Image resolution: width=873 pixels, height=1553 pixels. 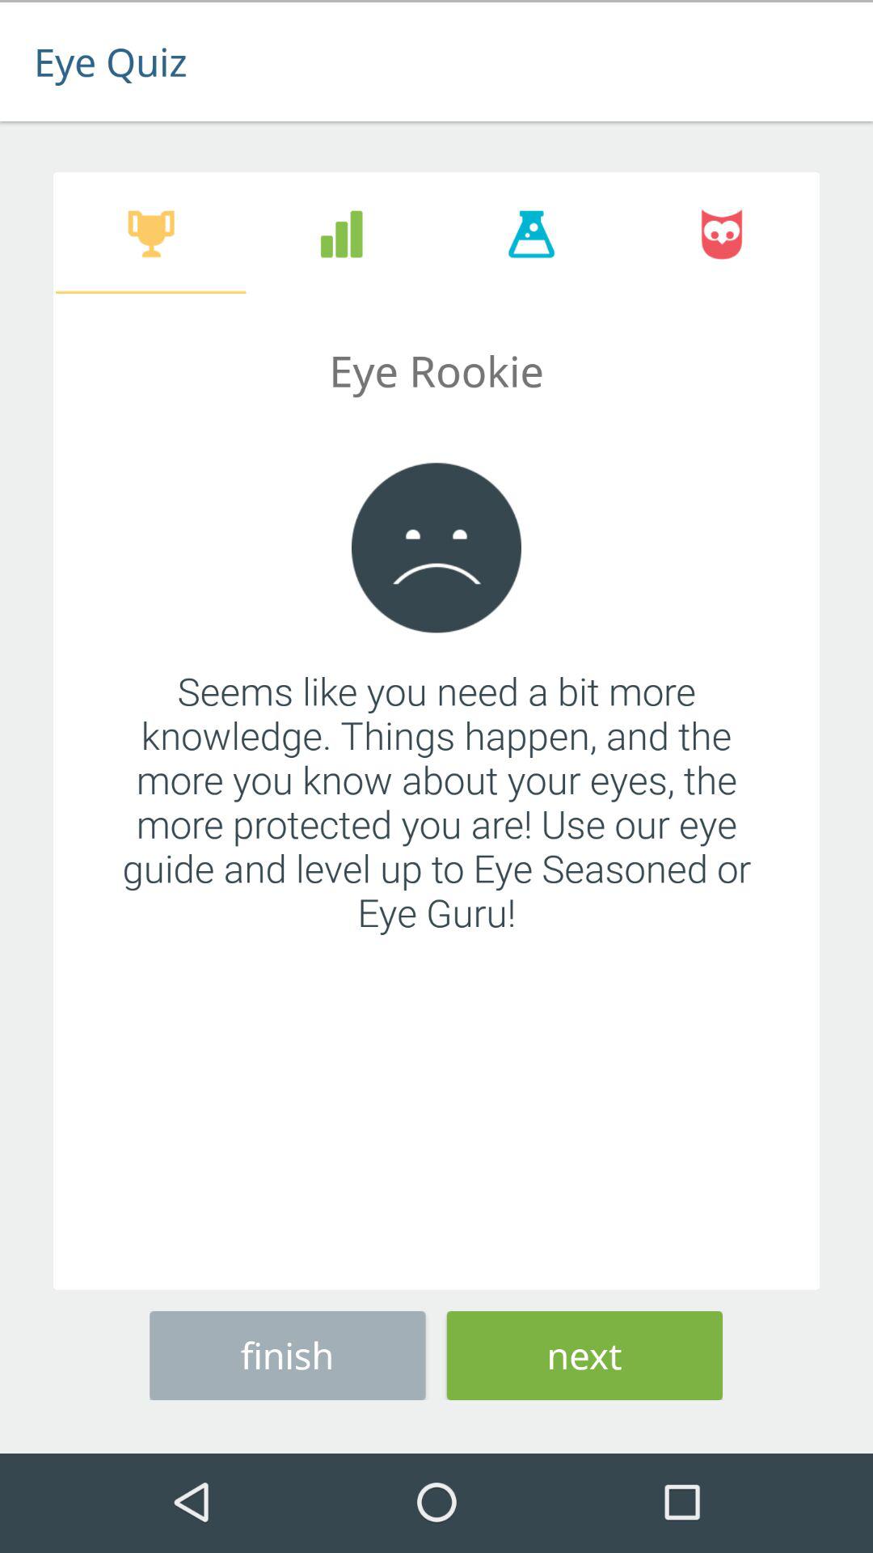 I want to click on press the icon to the right of the finish button, so click(x=584, y=1352).